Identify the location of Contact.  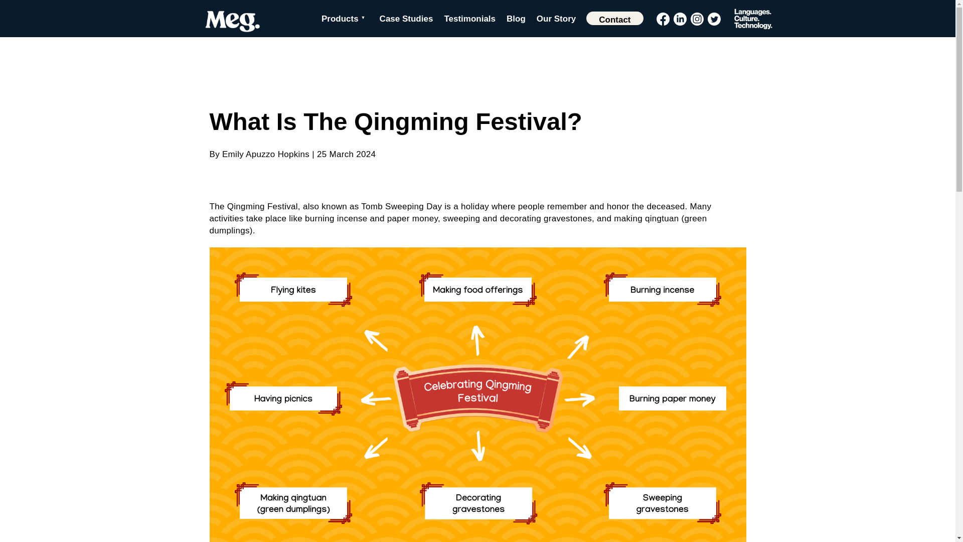
(615, 18).